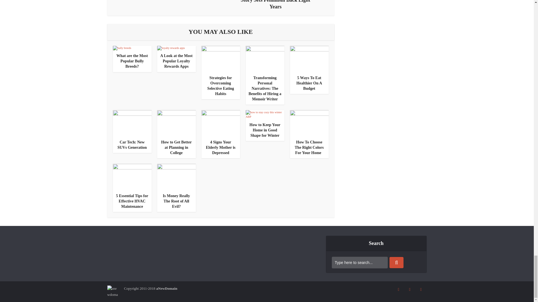  What do you see at coordinates (132, 61) in the screenshot?
I see `What are the Most Popular Bully Breeds?` at bounding box center [132, 61].